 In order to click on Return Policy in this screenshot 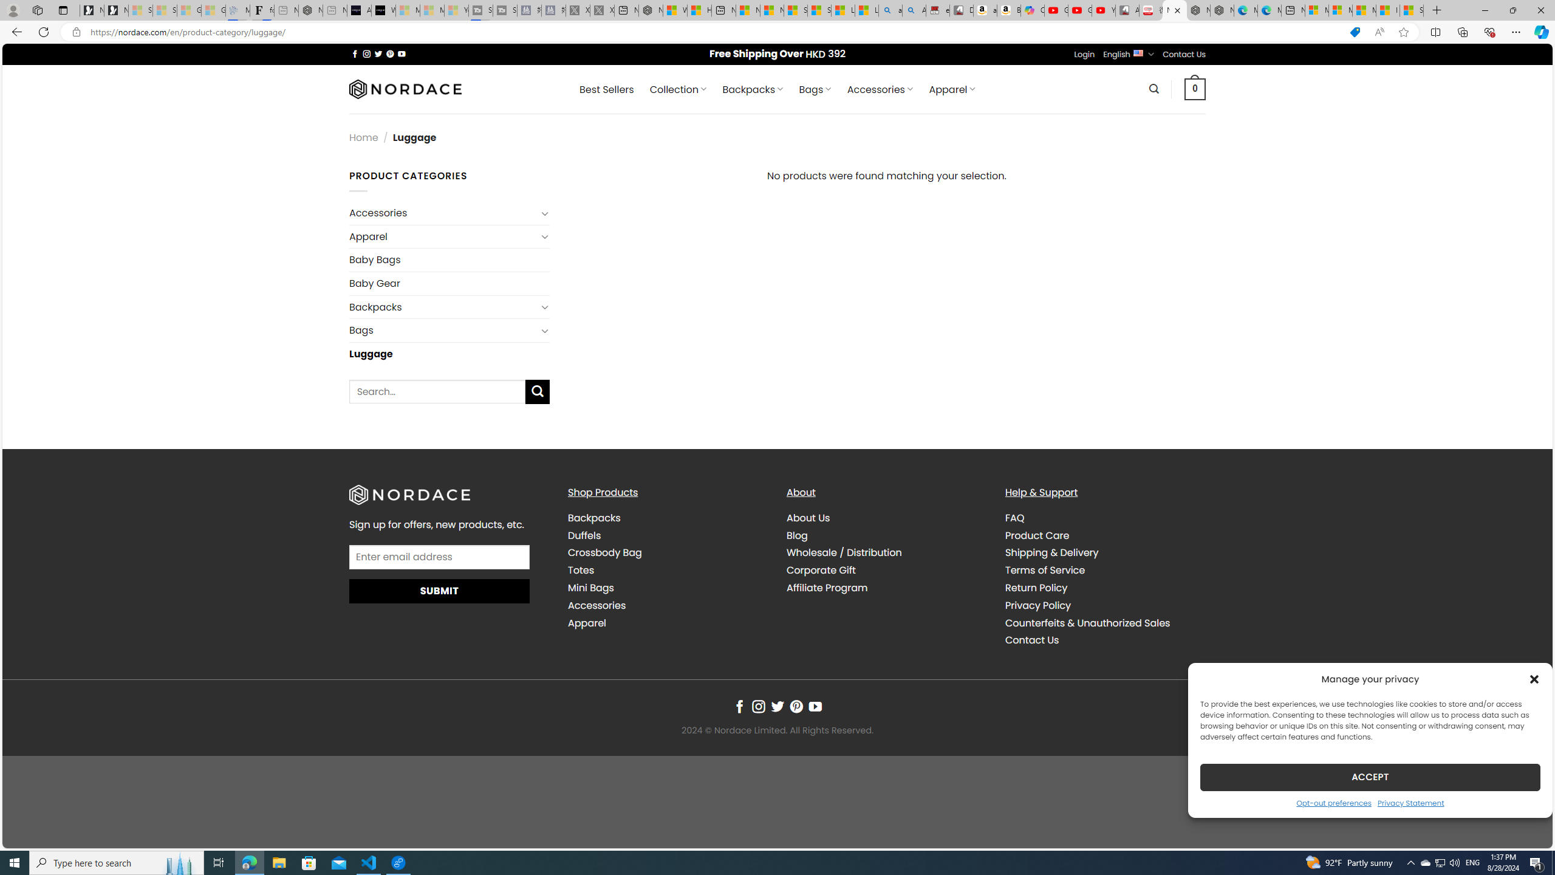, I will do `click(1104, 588)`.